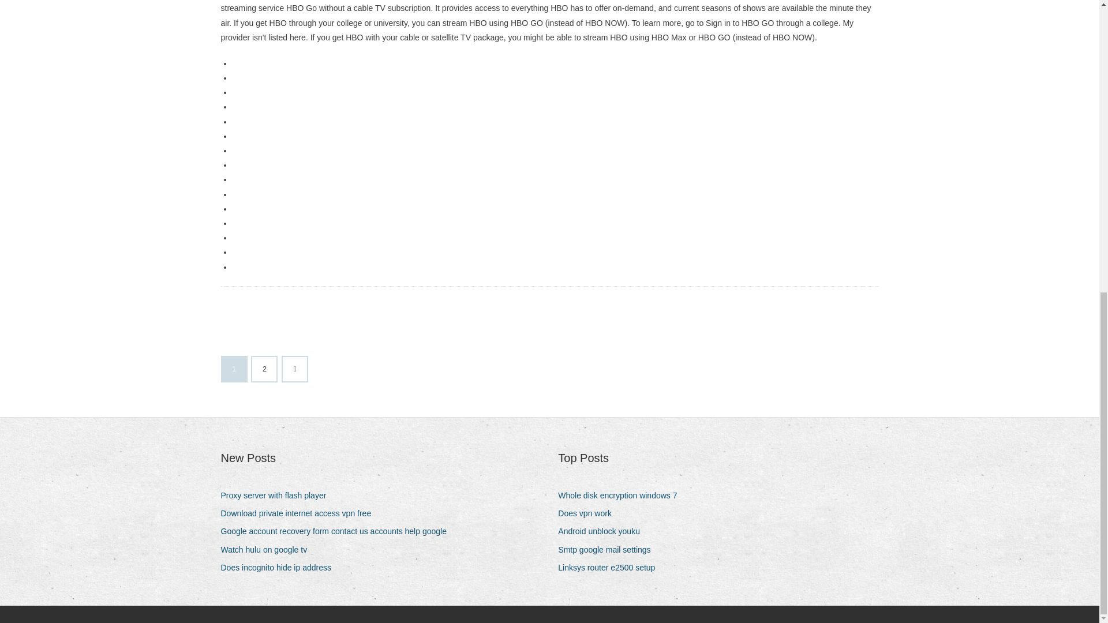 This screenshot has height=623, width=1108. What do you see at coordinates (268, 549) in the screenshot?
I see `Watch hulu on google tv` at bounding box center [268, 549].